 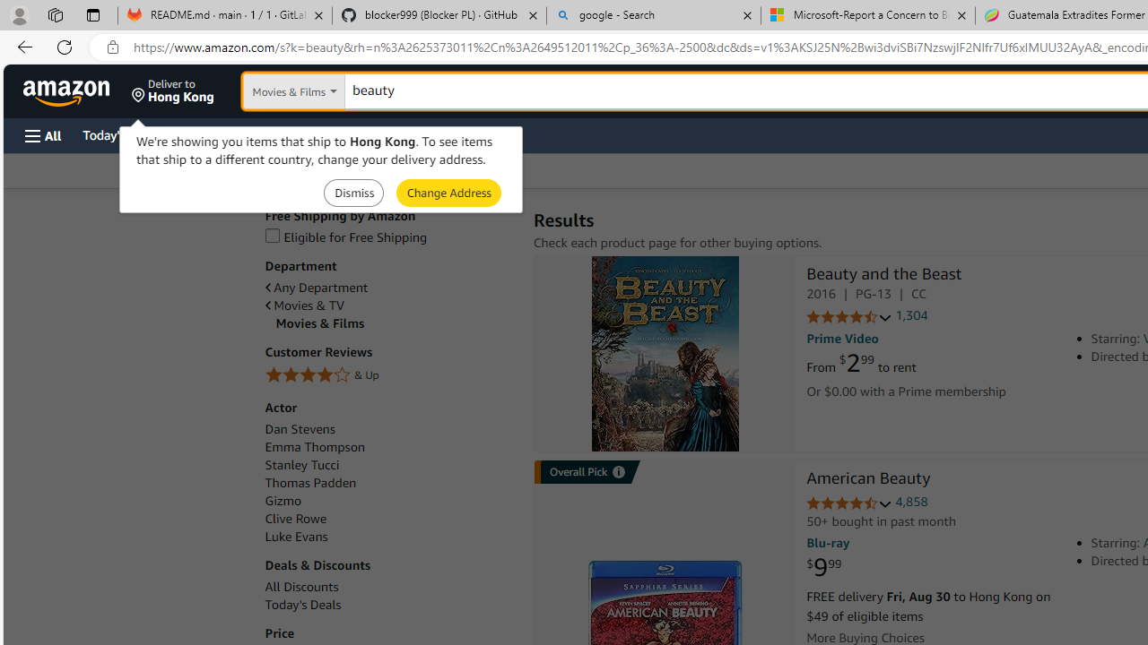 I want to click on Beauty and the Beast, so click(x=883, y=276).